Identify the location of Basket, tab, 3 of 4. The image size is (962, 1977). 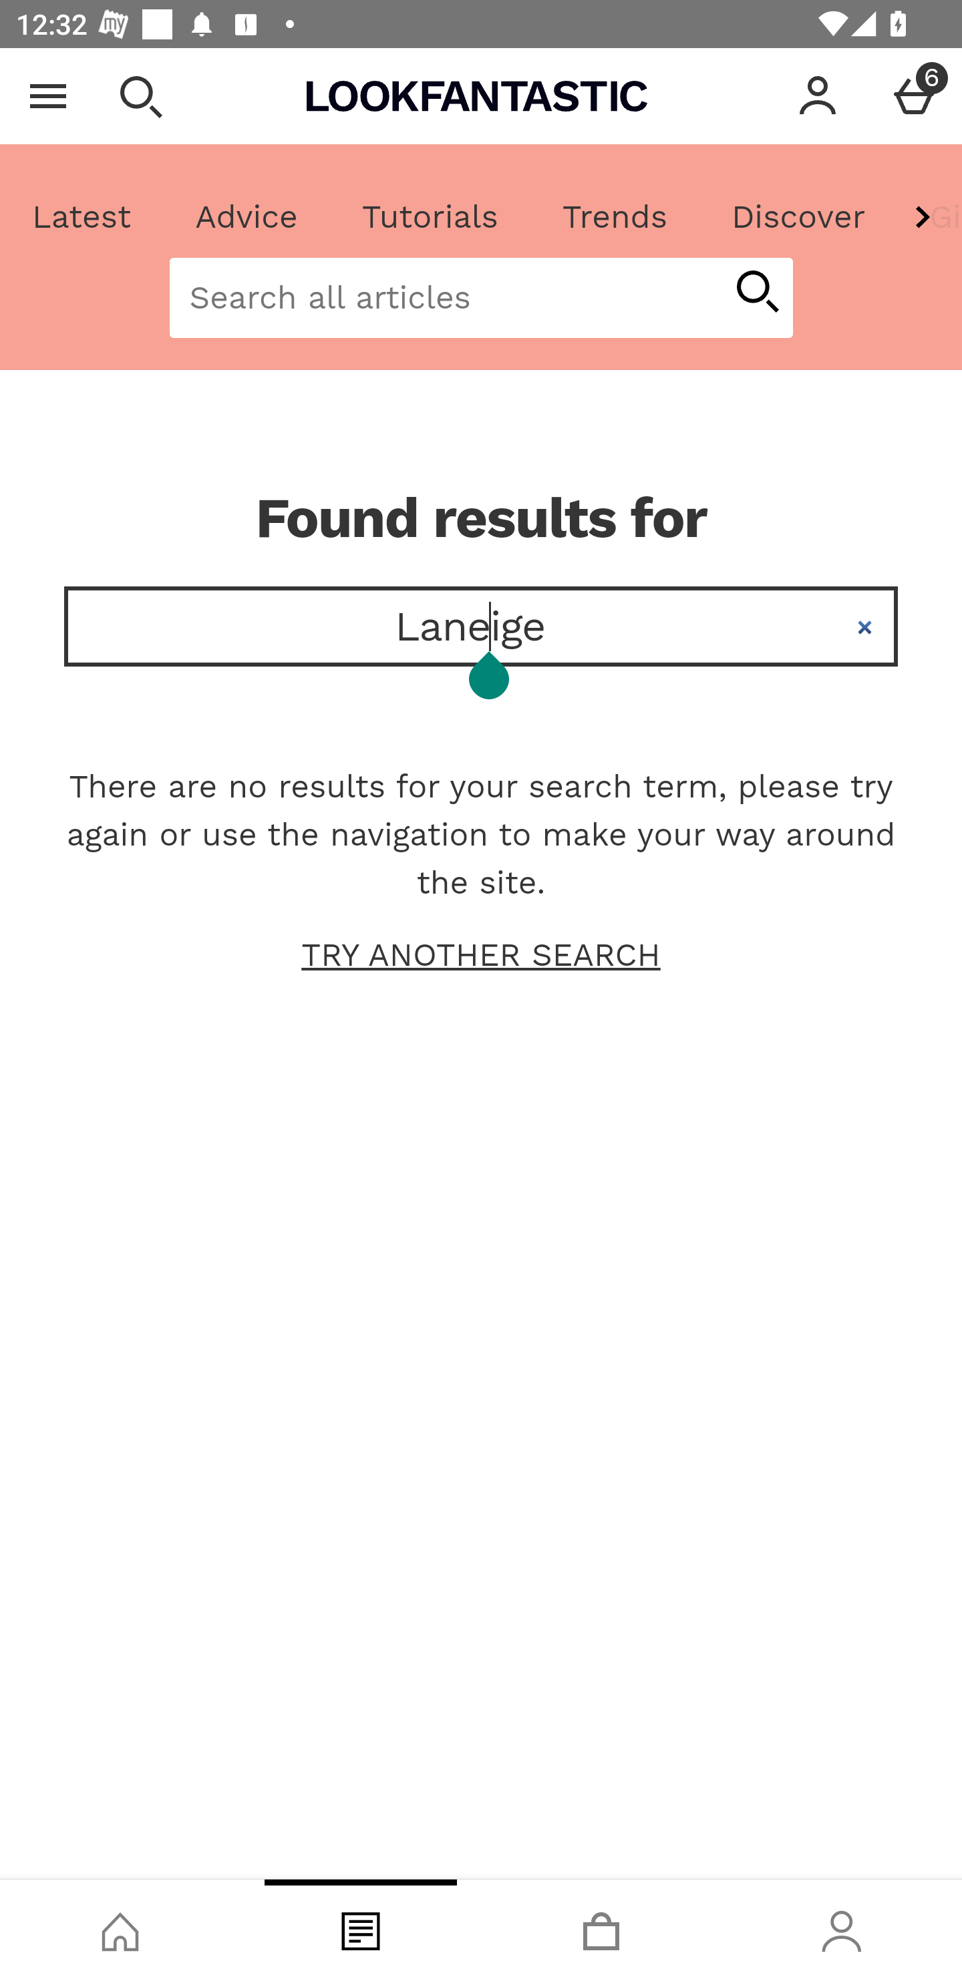
(601, 1928).